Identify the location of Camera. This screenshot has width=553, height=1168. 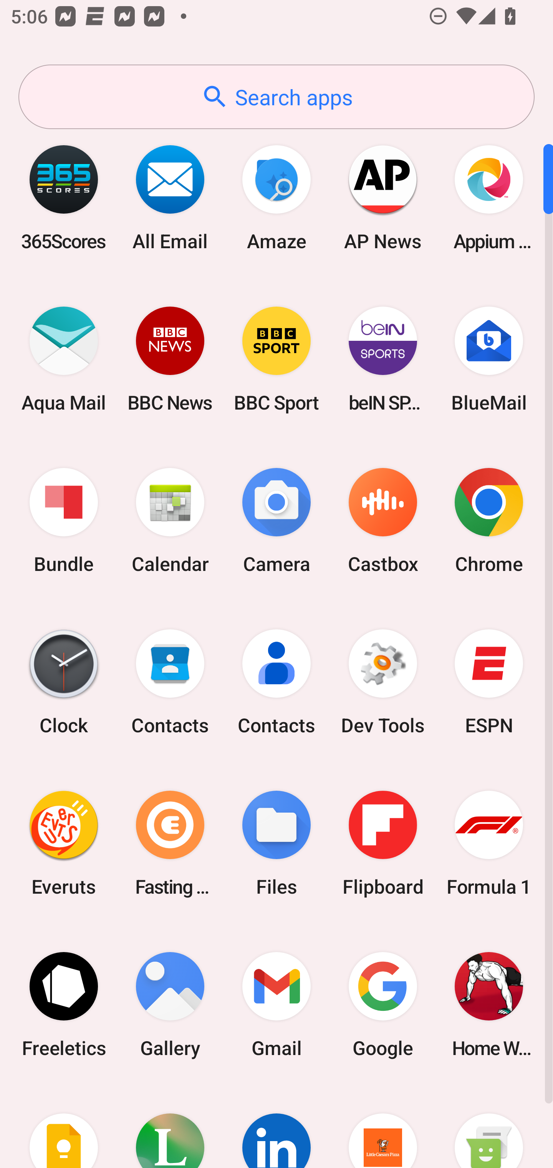
(276, 521).